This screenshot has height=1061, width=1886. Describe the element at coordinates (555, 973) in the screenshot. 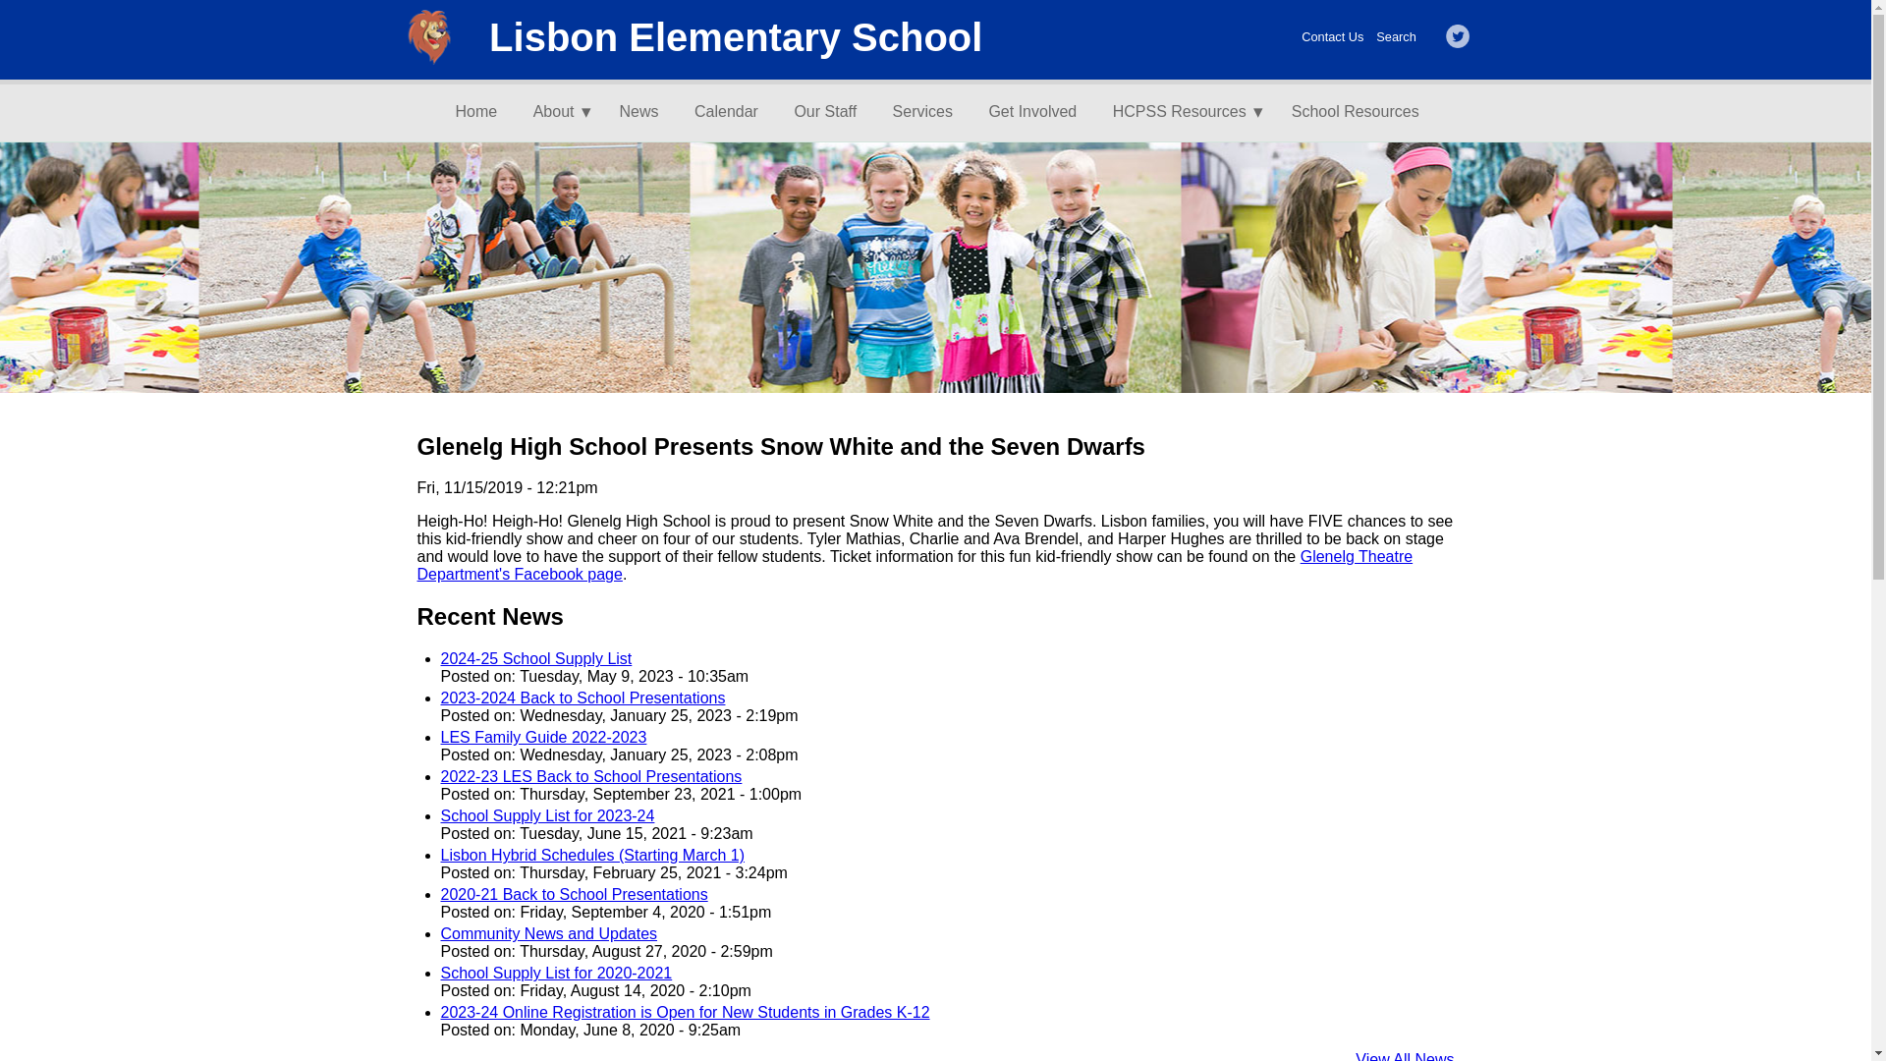

I see `School Supply List for 2020-2021` at that location.